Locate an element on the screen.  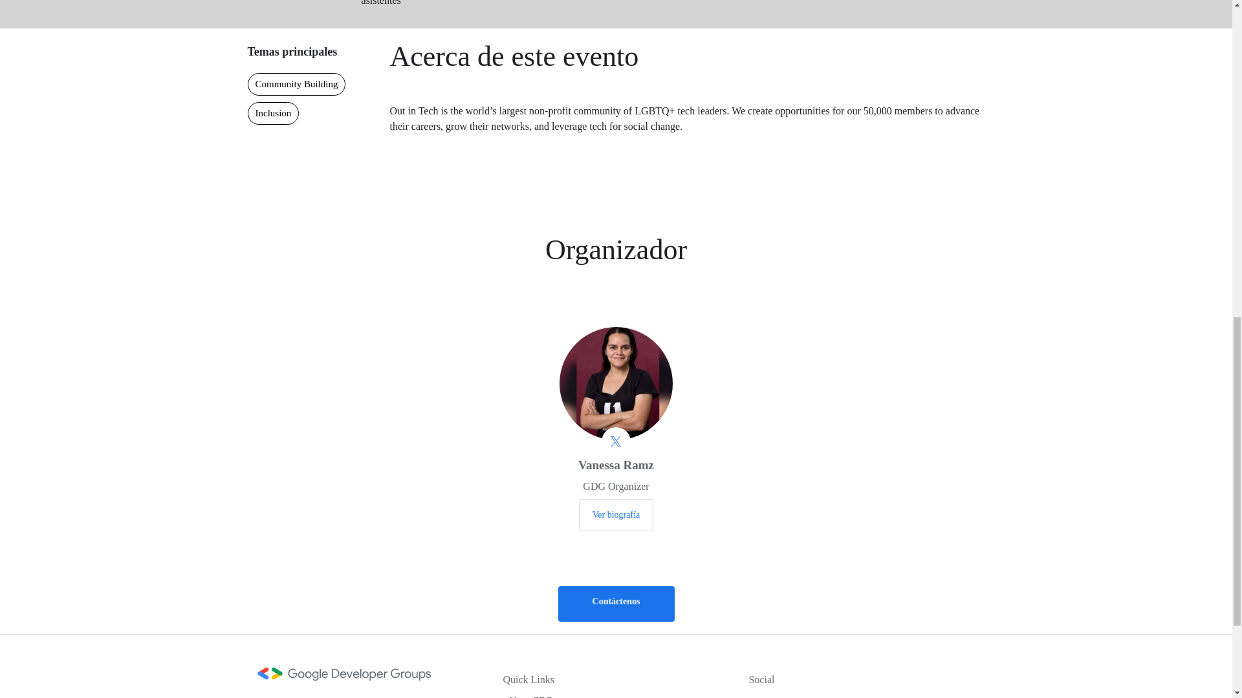
About GDG is located at coordinates (530, 697).